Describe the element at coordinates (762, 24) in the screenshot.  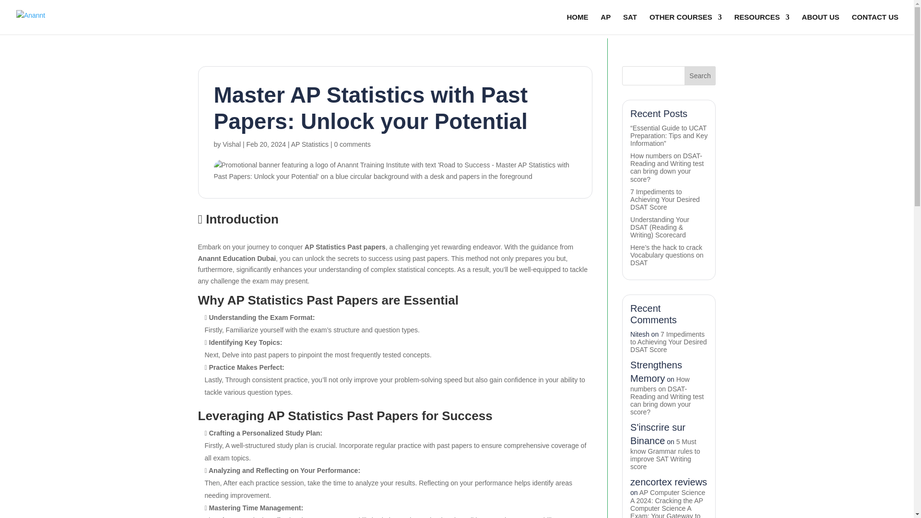
I see `RESOURCES` at that location.